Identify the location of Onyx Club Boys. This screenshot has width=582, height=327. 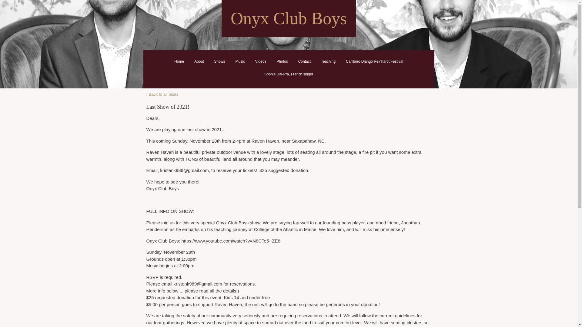
(289, 21).